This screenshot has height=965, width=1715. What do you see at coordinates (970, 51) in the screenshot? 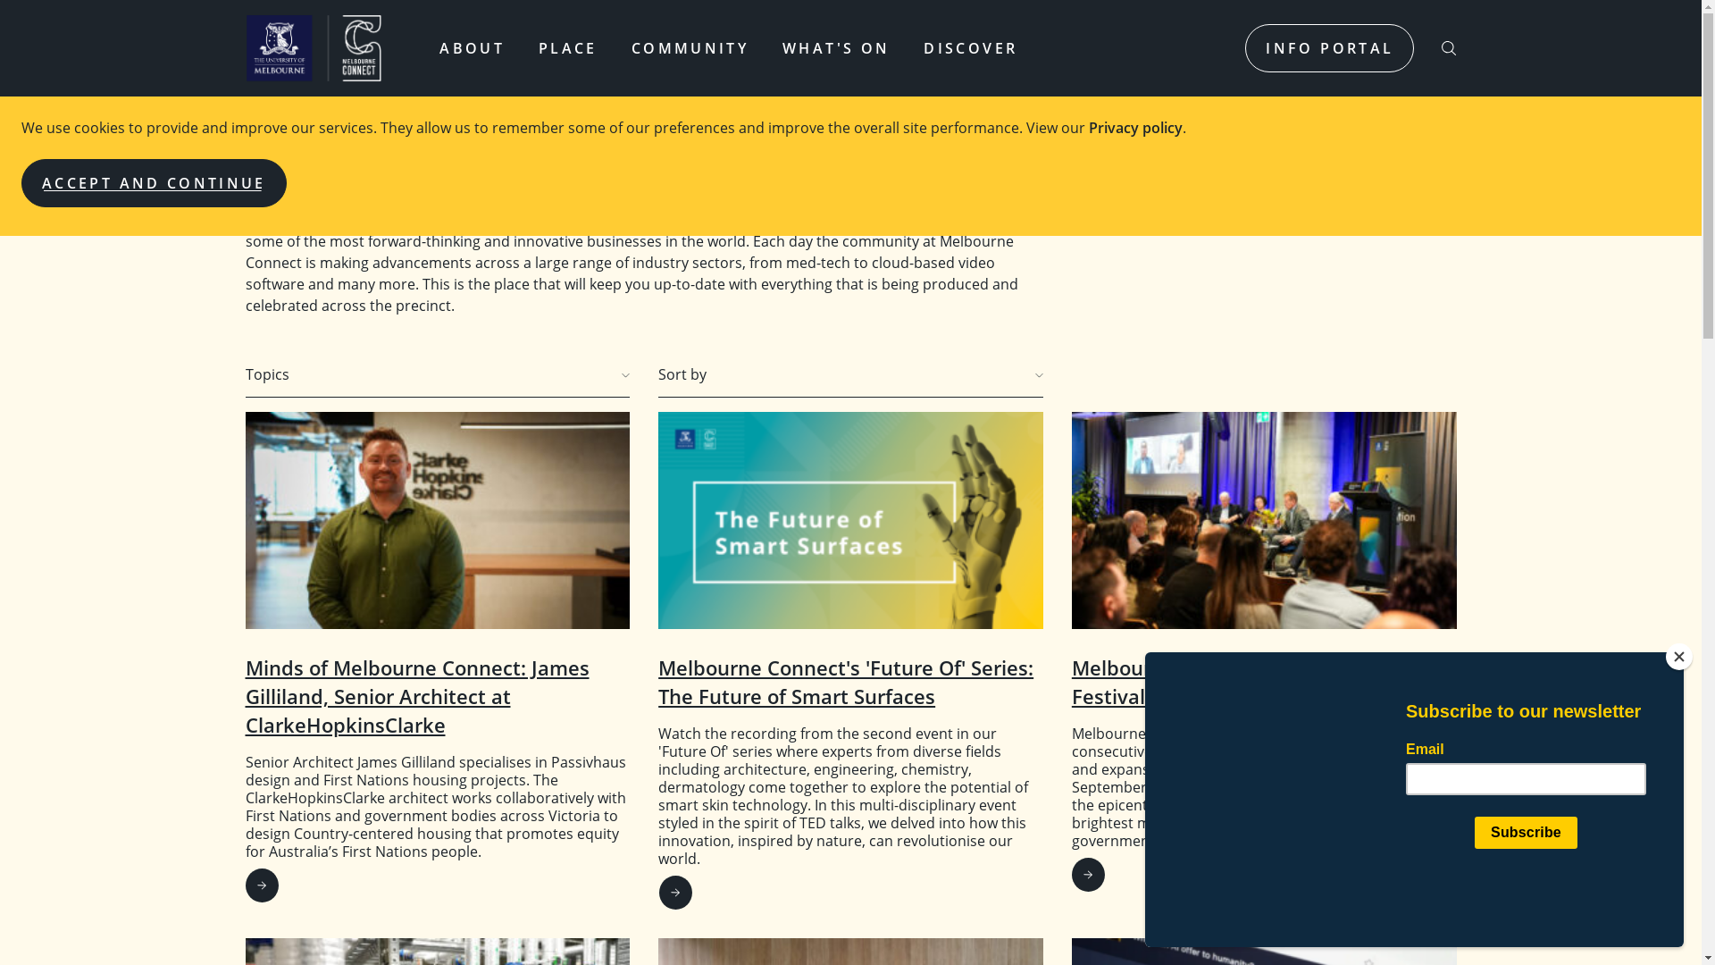
I see `DISCOVER` at bounding box center [970, 51].